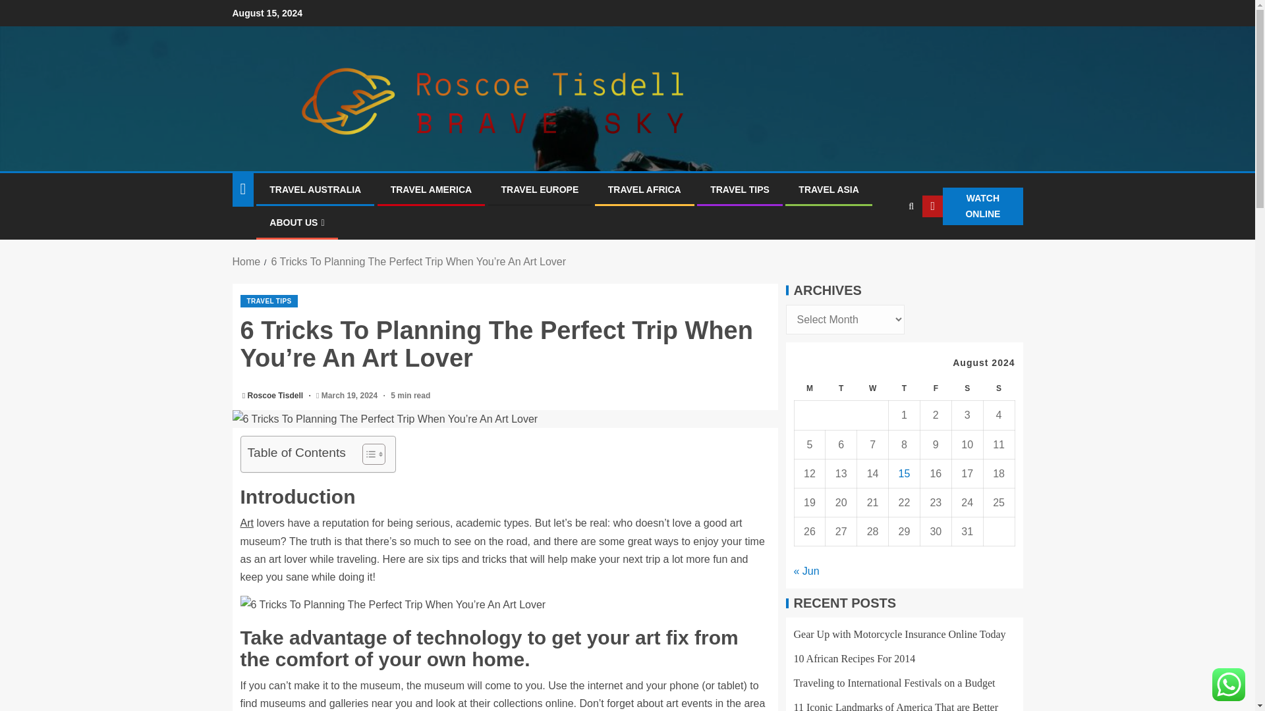 The width and height of the screenshot is (1265, 711). I want to click on ABOUT US, so click(296, 223).